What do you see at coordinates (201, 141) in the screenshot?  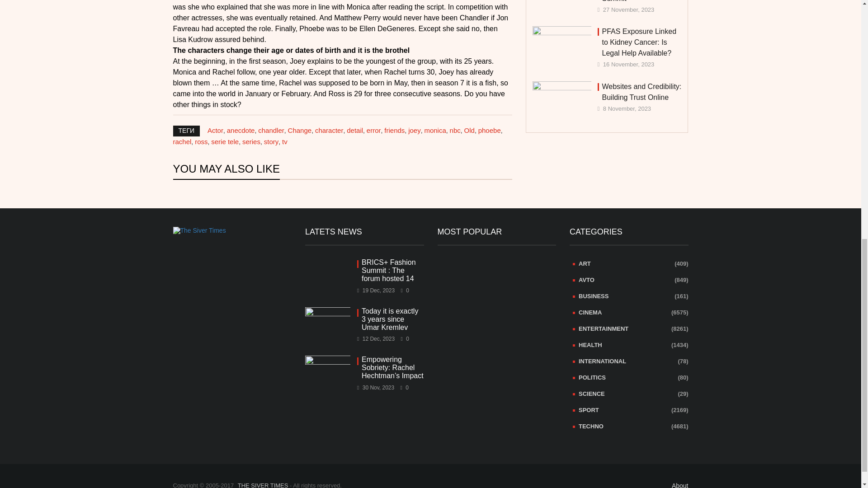 I see `ross` at bounding box center [201, 141].